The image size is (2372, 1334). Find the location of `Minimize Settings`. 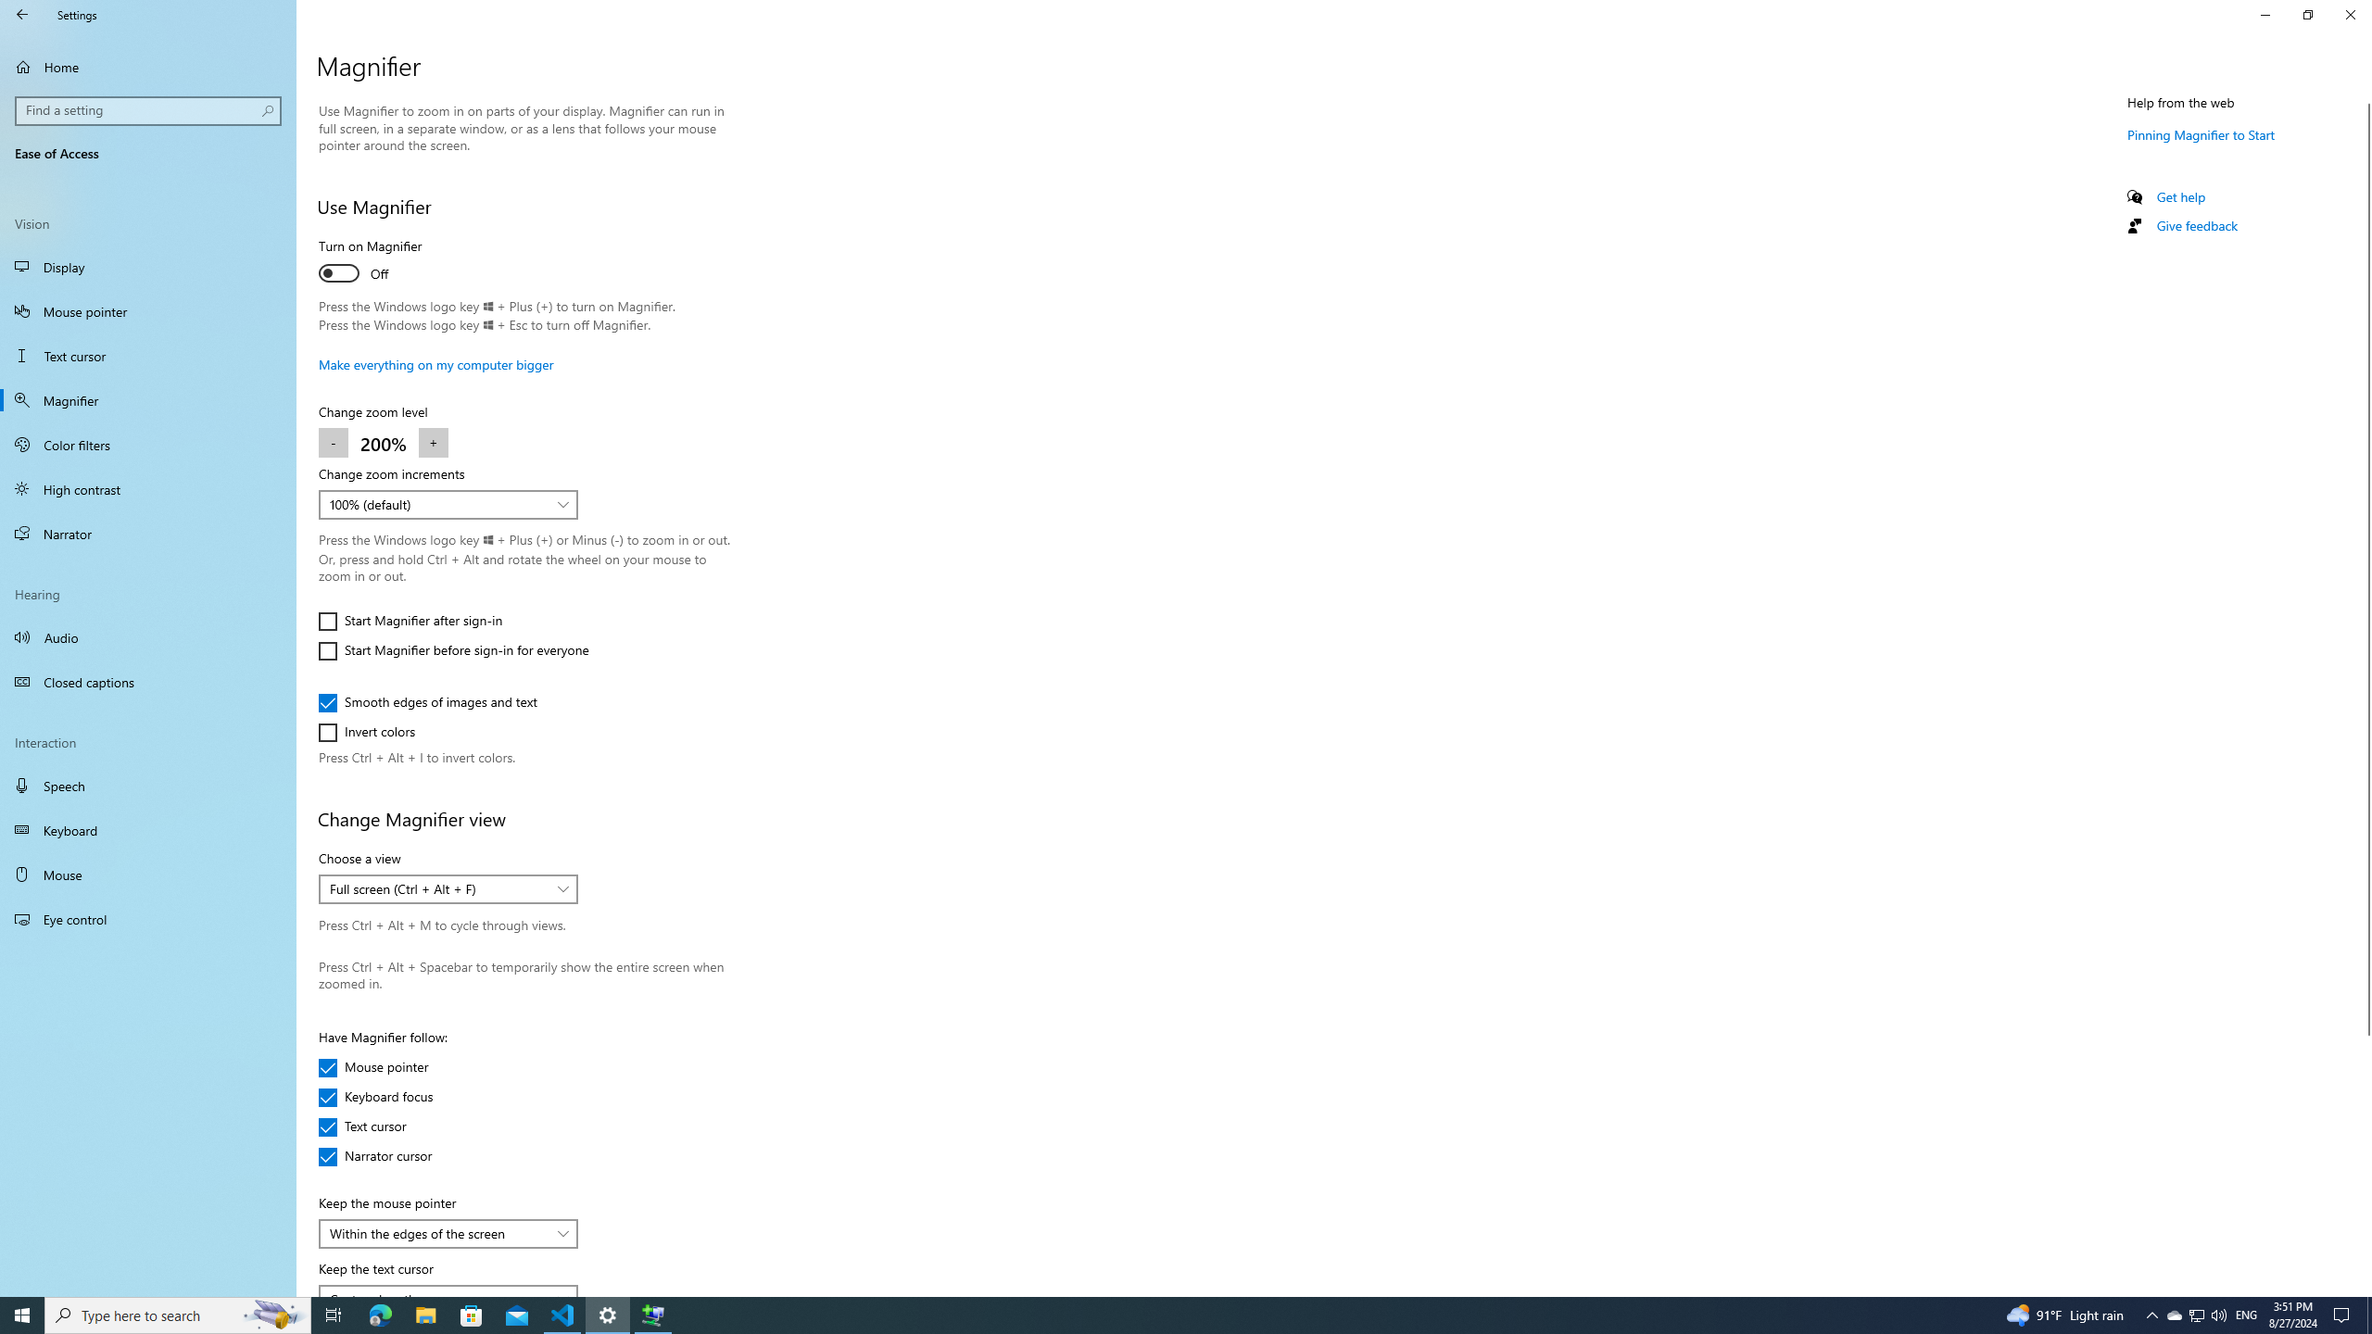

Minimize Settings is located at coordinates (2265, 15).